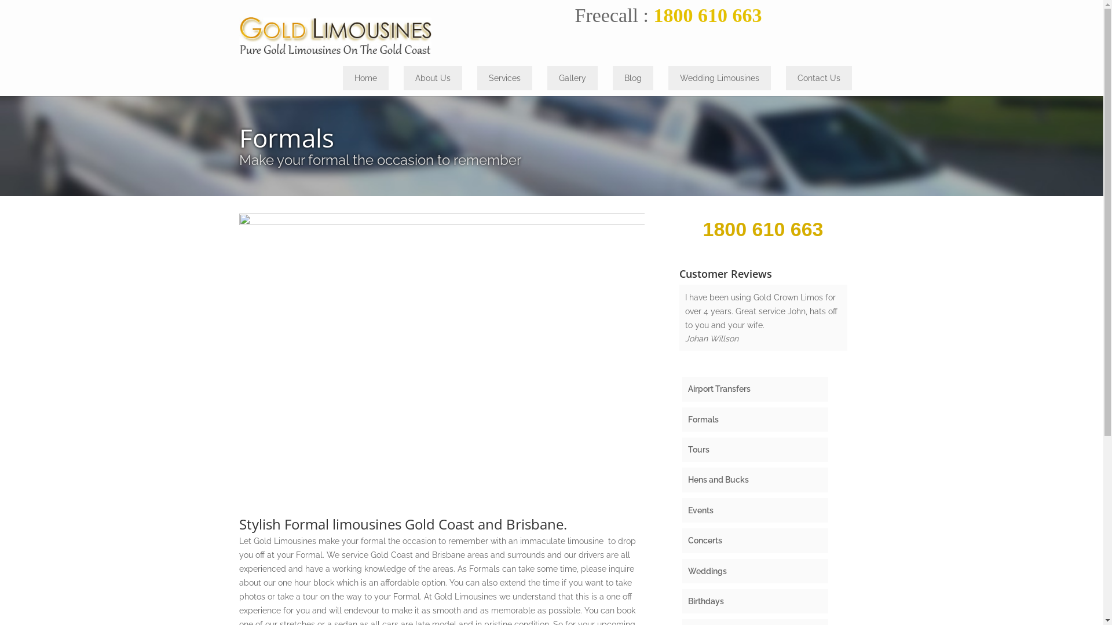 This screenshot has width=1112, height=625. What do you see at coordinates (755, 541) in the screenshot?
I see `Concerts ` at bounding box center [755, 541].